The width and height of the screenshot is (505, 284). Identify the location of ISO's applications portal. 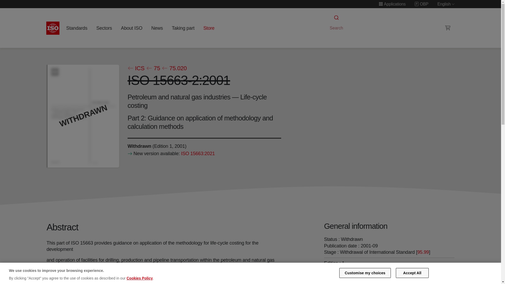
(392, 4).